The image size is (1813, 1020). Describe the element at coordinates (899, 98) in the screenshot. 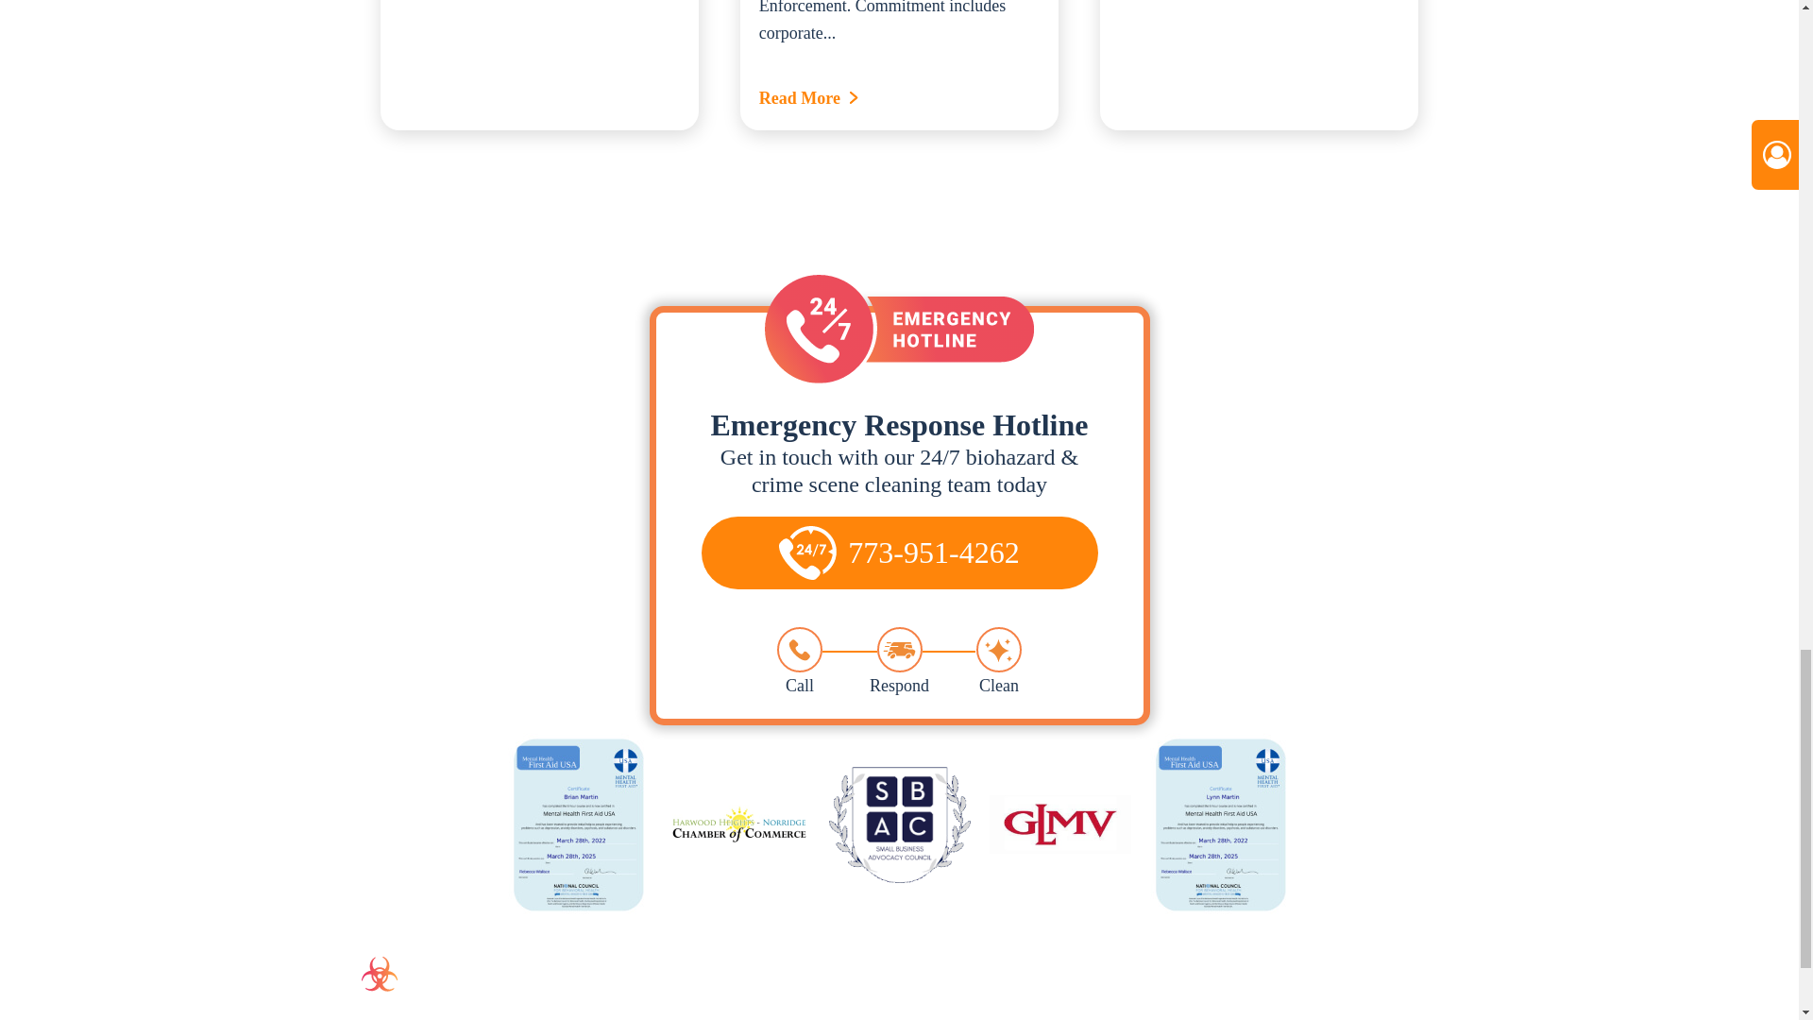

I see `Read More` at that location.